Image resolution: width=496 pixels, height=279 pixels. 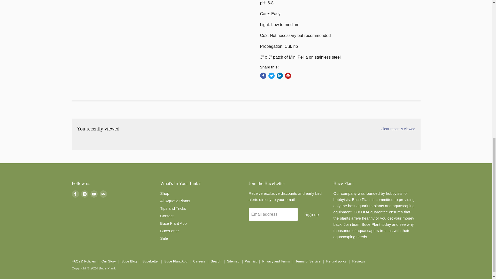 I want to click on Instagram, so click(x=85, y=194).